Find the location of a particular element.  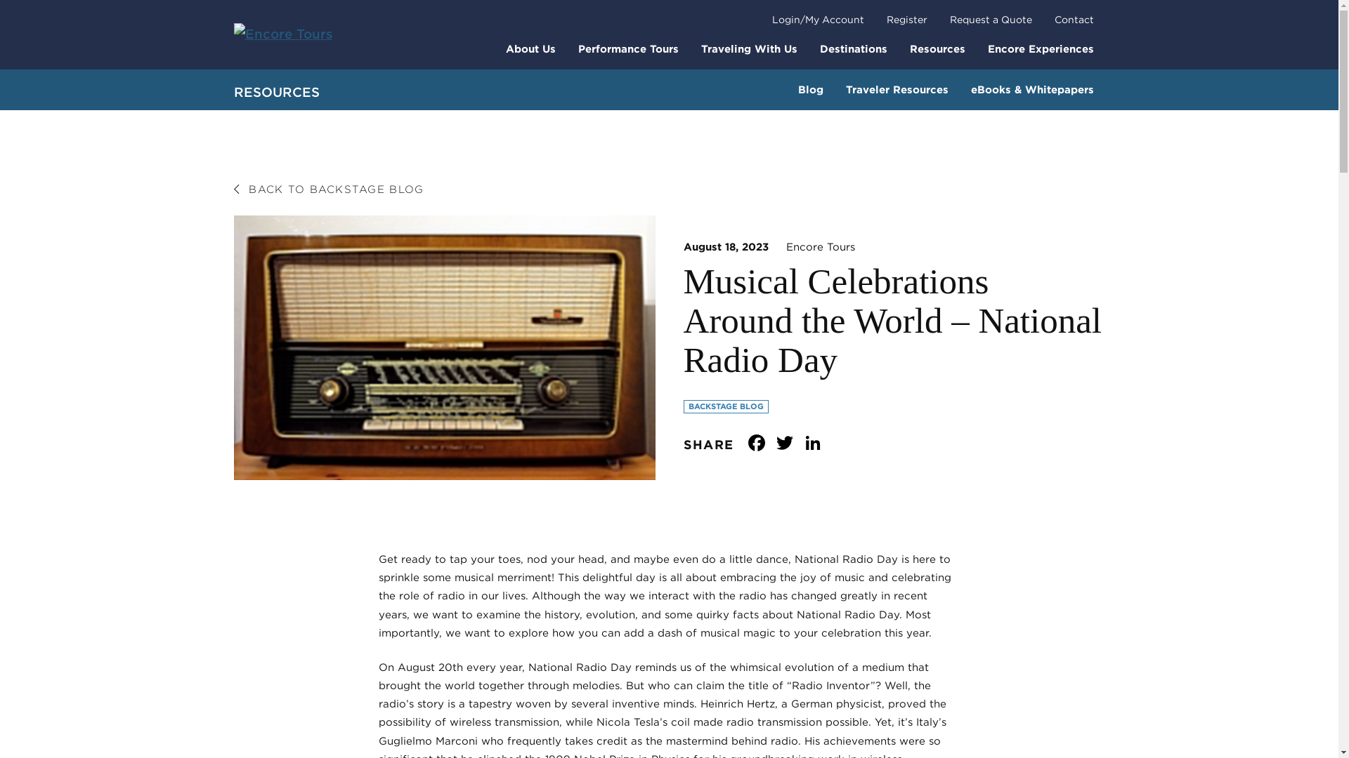

Resources is located at coordinates (937, 48).